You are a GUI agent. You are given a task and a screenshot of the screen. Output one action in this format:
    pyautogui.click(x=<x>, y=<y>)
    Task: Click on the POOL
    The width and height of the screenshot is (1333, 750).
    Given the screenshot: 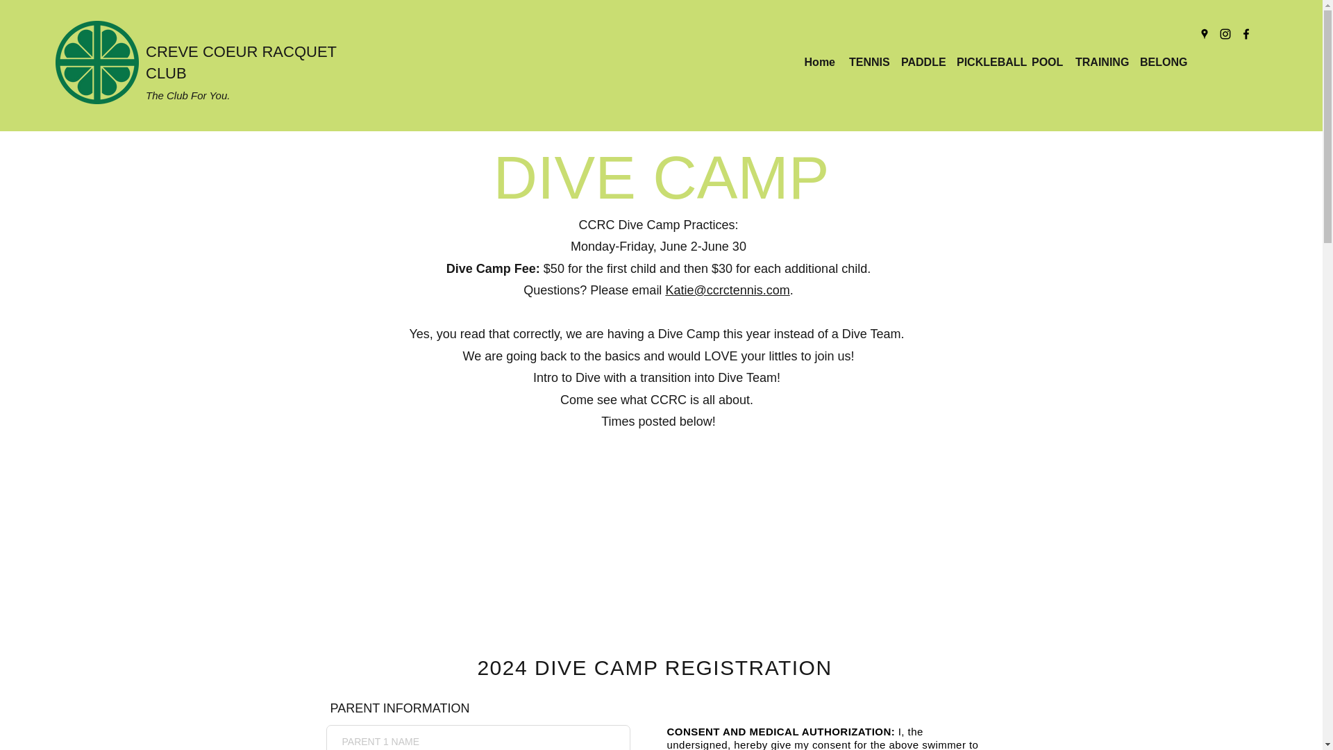 What is the action you would take?
    pyautogui.click(x=1047, y=62)
    